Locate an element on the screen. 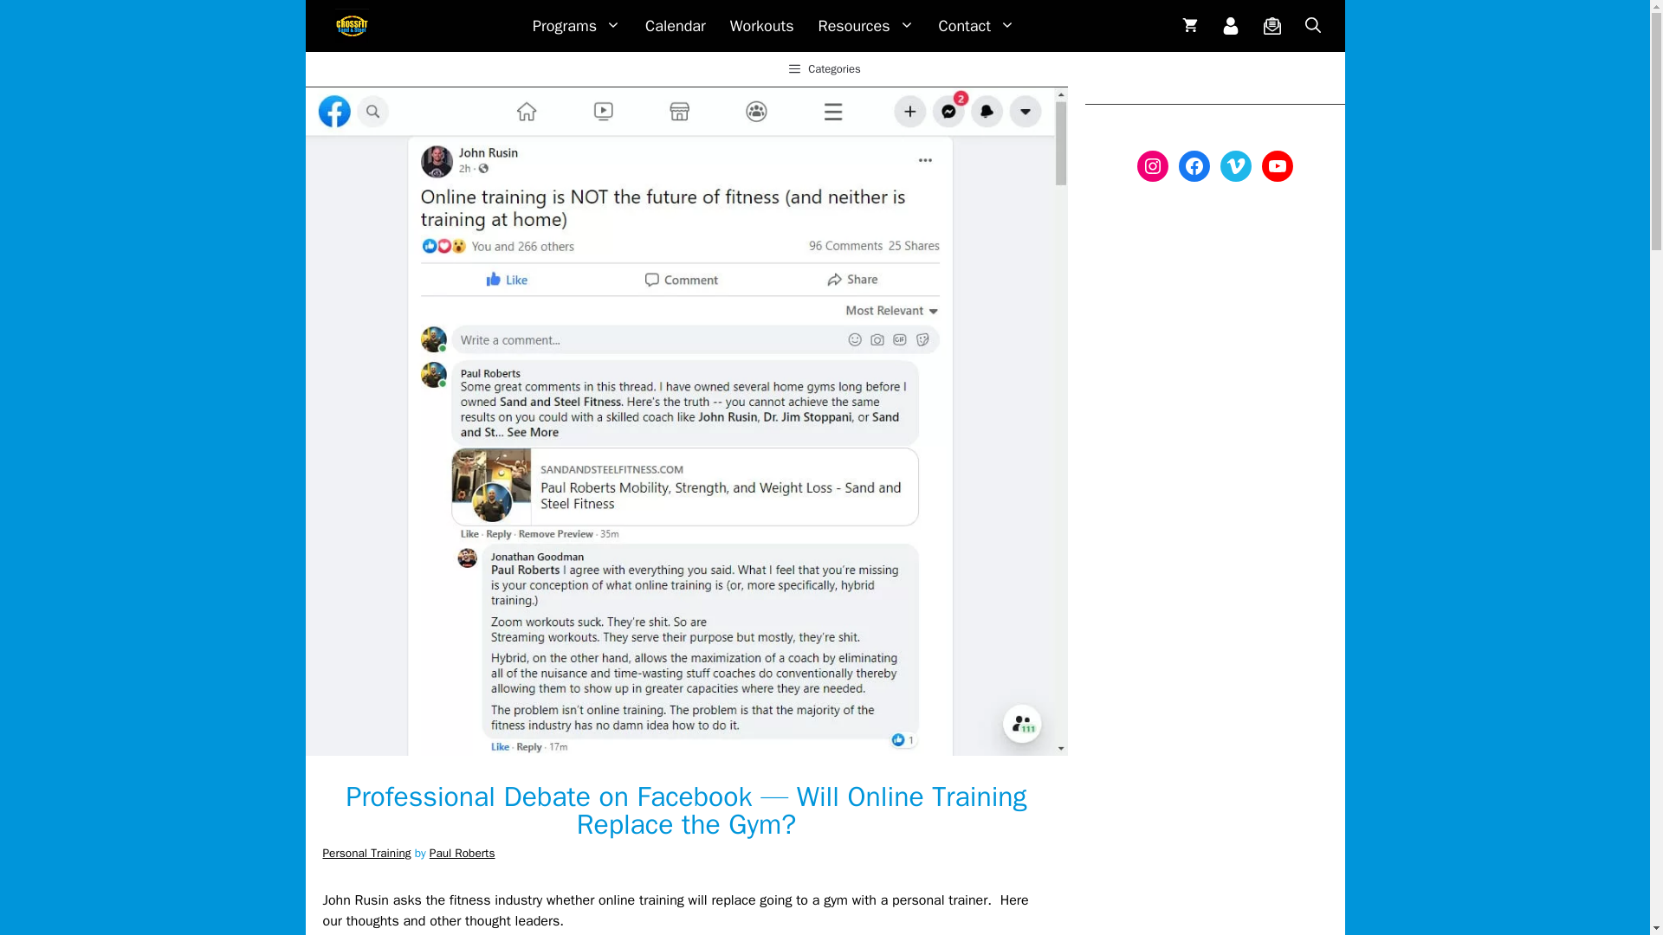 Image resolution: width=1663 pixels, height=935 pixels. Calendar is located at coordinates (676, 26).